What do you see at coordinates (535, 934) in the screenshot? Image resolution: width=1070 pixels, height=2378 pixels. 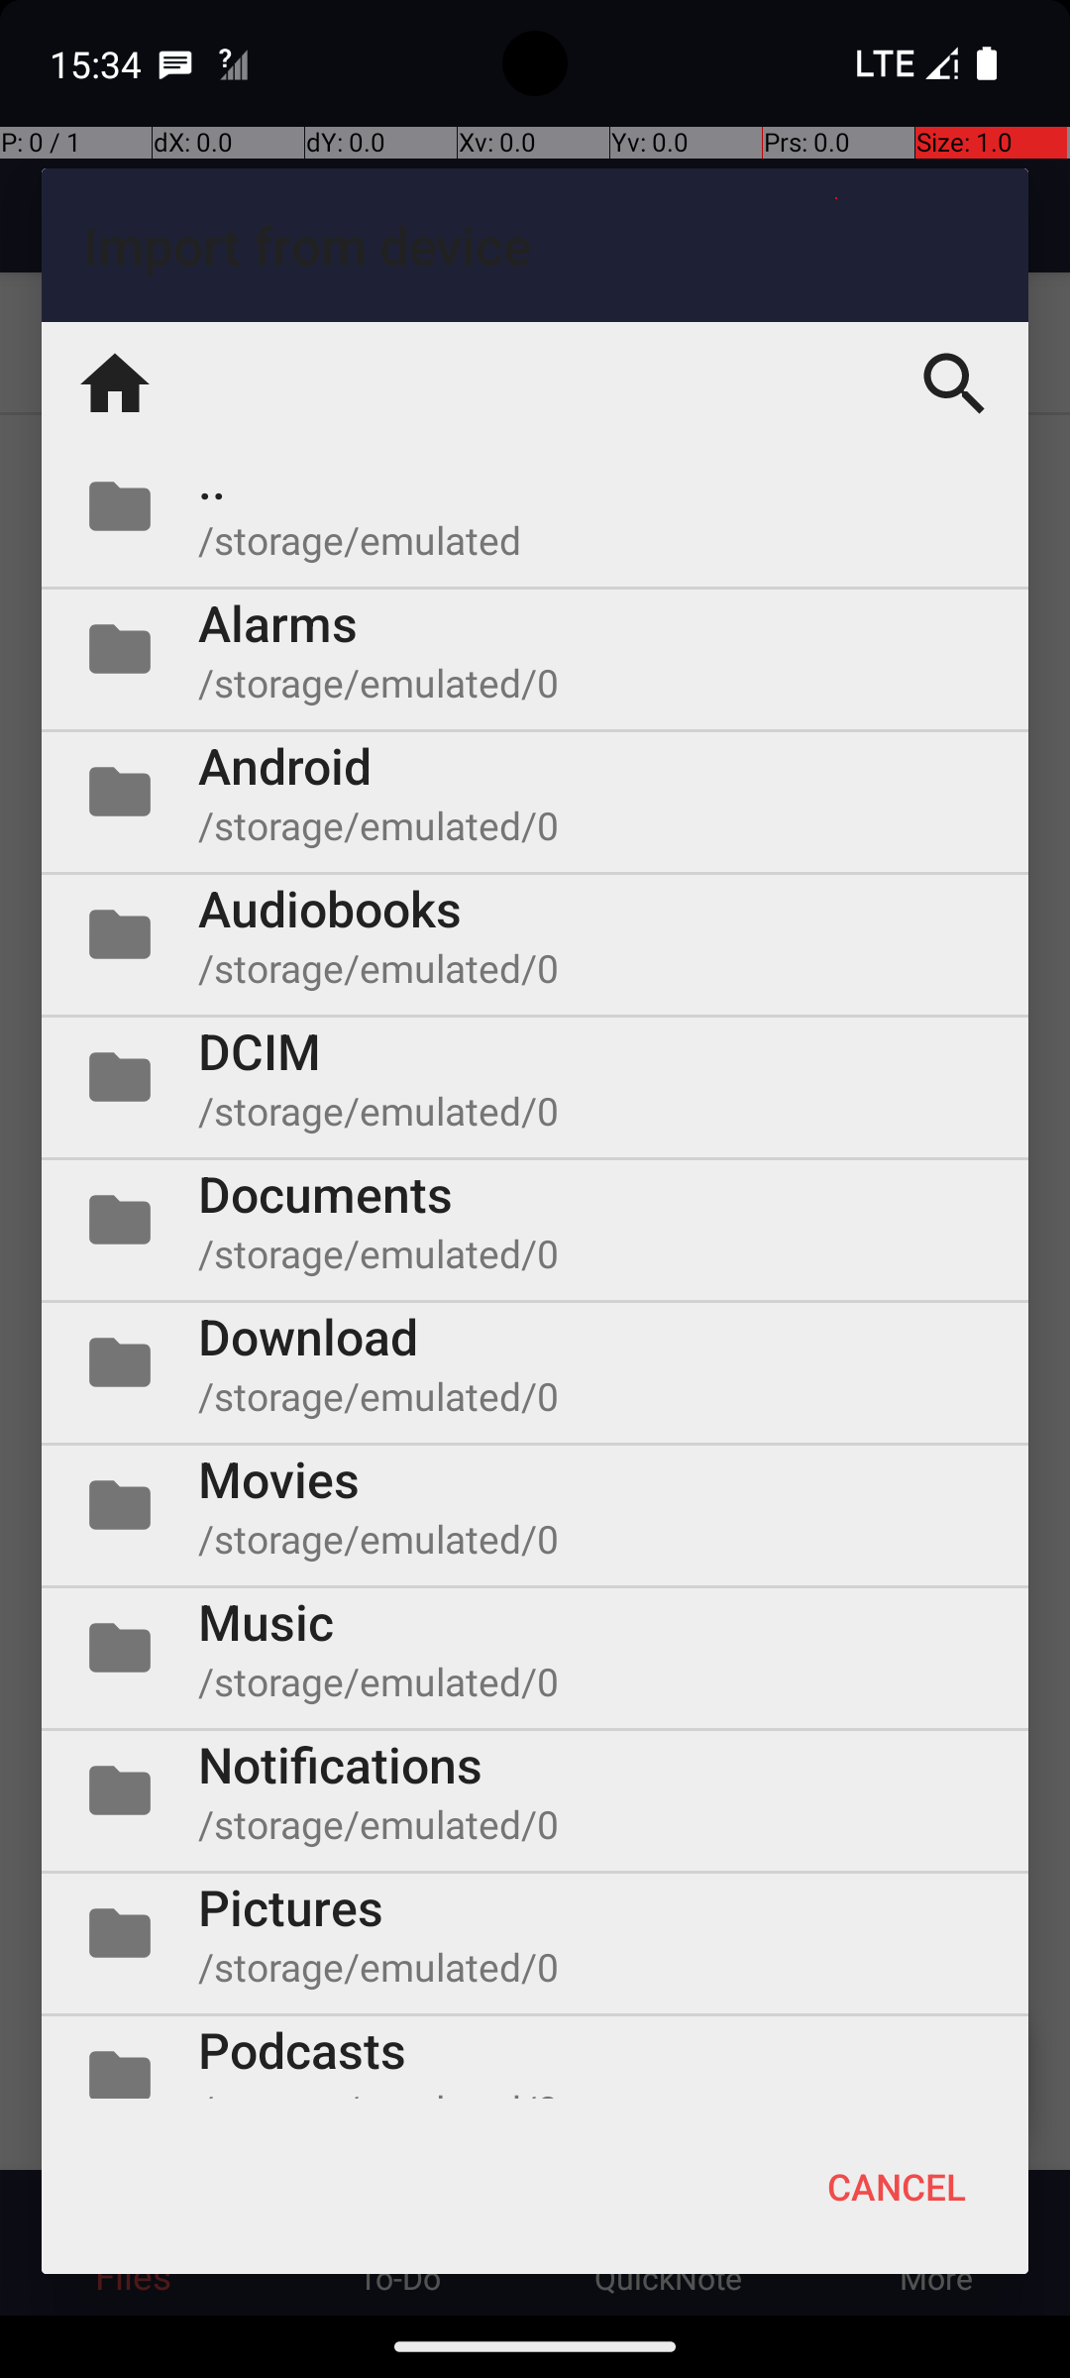 I see `Folder Audiobooks ` at bounding box center [535, 934].